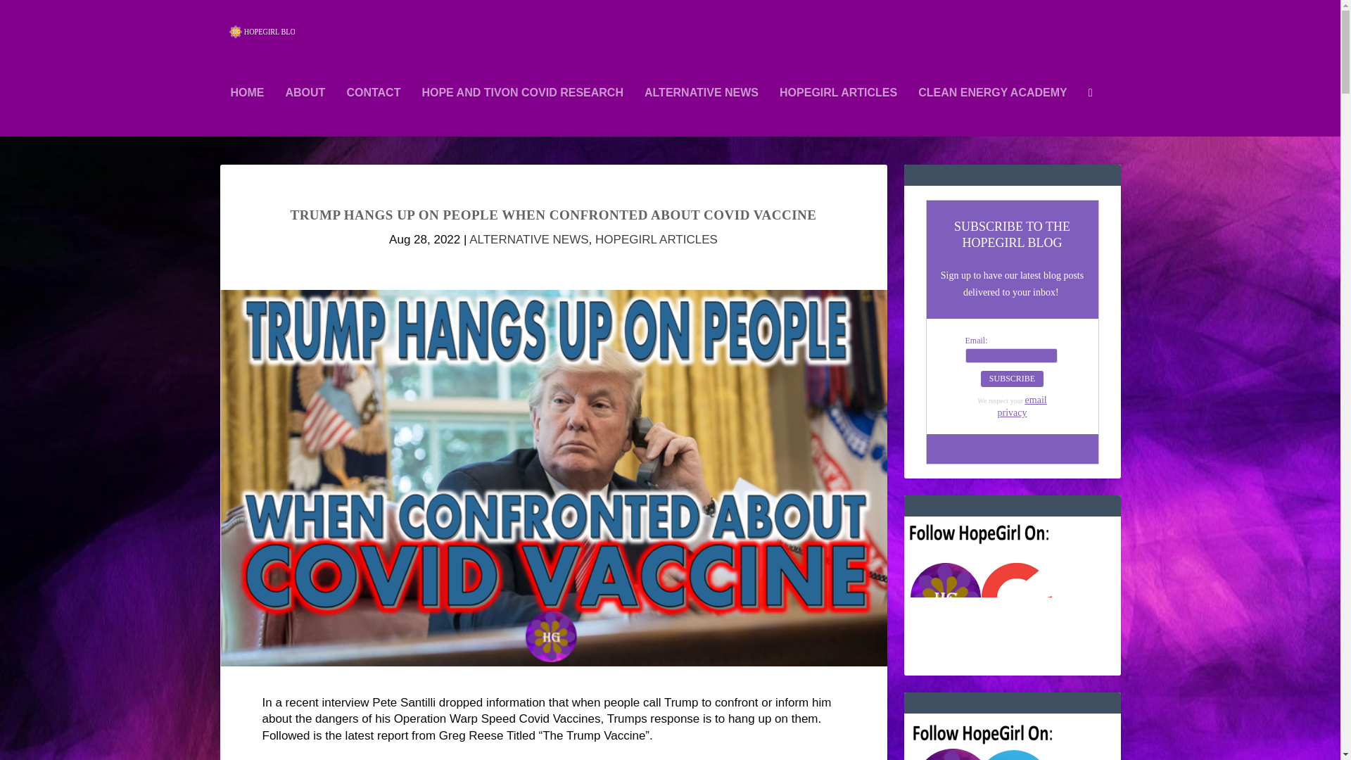 This screenshot has width=1351, height=760. I want to click on HOPEGIRL ARTICLES, so click(656, 239).